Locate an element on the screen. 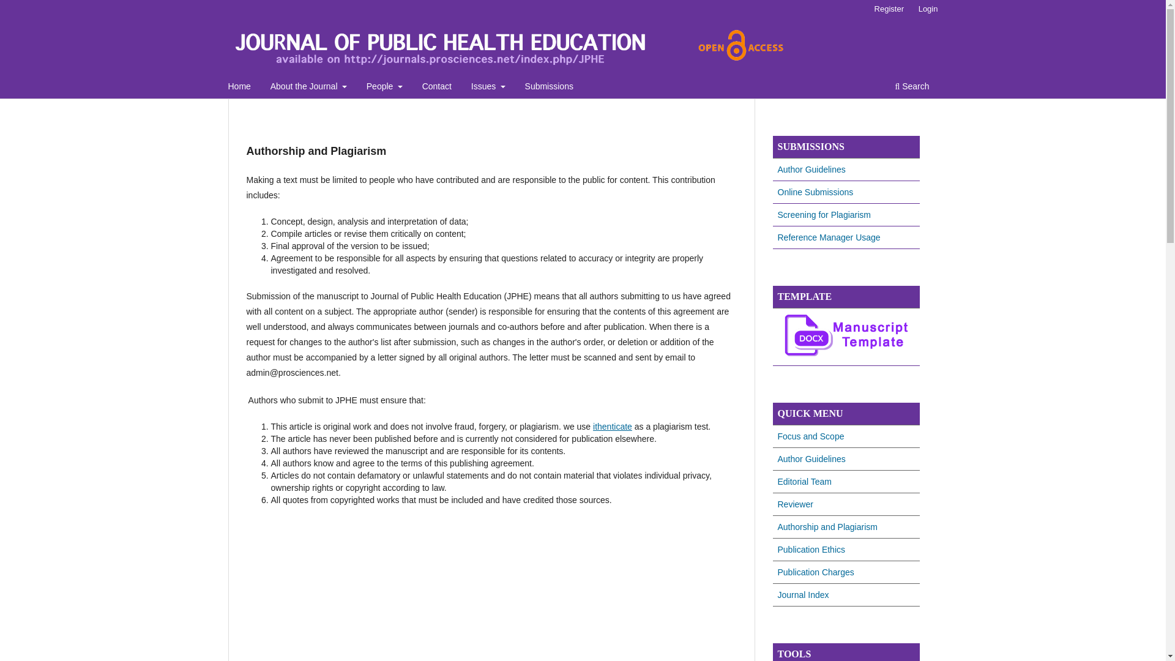  Issues is located at coordinates (488, 88).